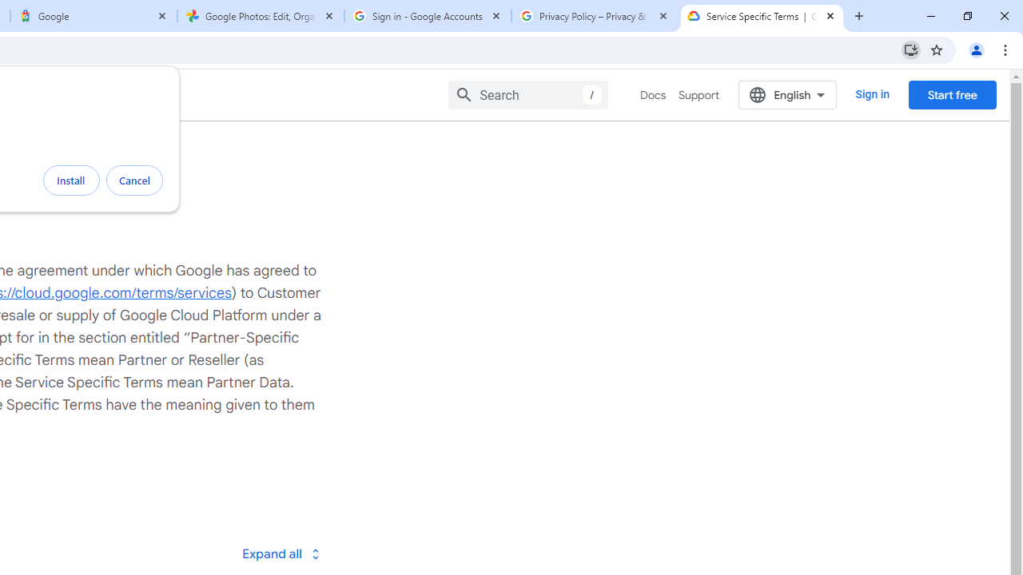 This screenshot has width=1023, height=575. What do you see at coordinates (428, 16) in the screenshot?
I see `Sign in - Google Accounts` at bounding box center [428, 16].